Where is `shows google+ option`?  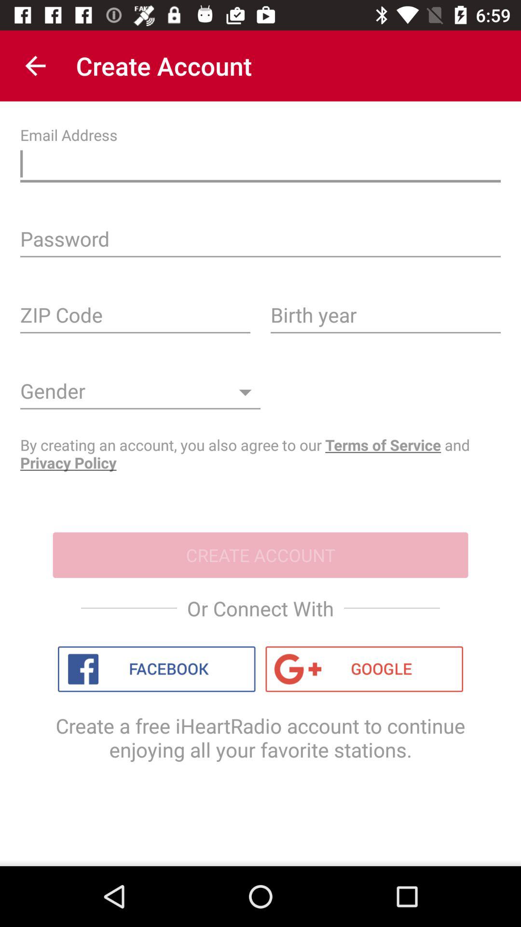 shows google+ option is located at coordinates (364, 669).